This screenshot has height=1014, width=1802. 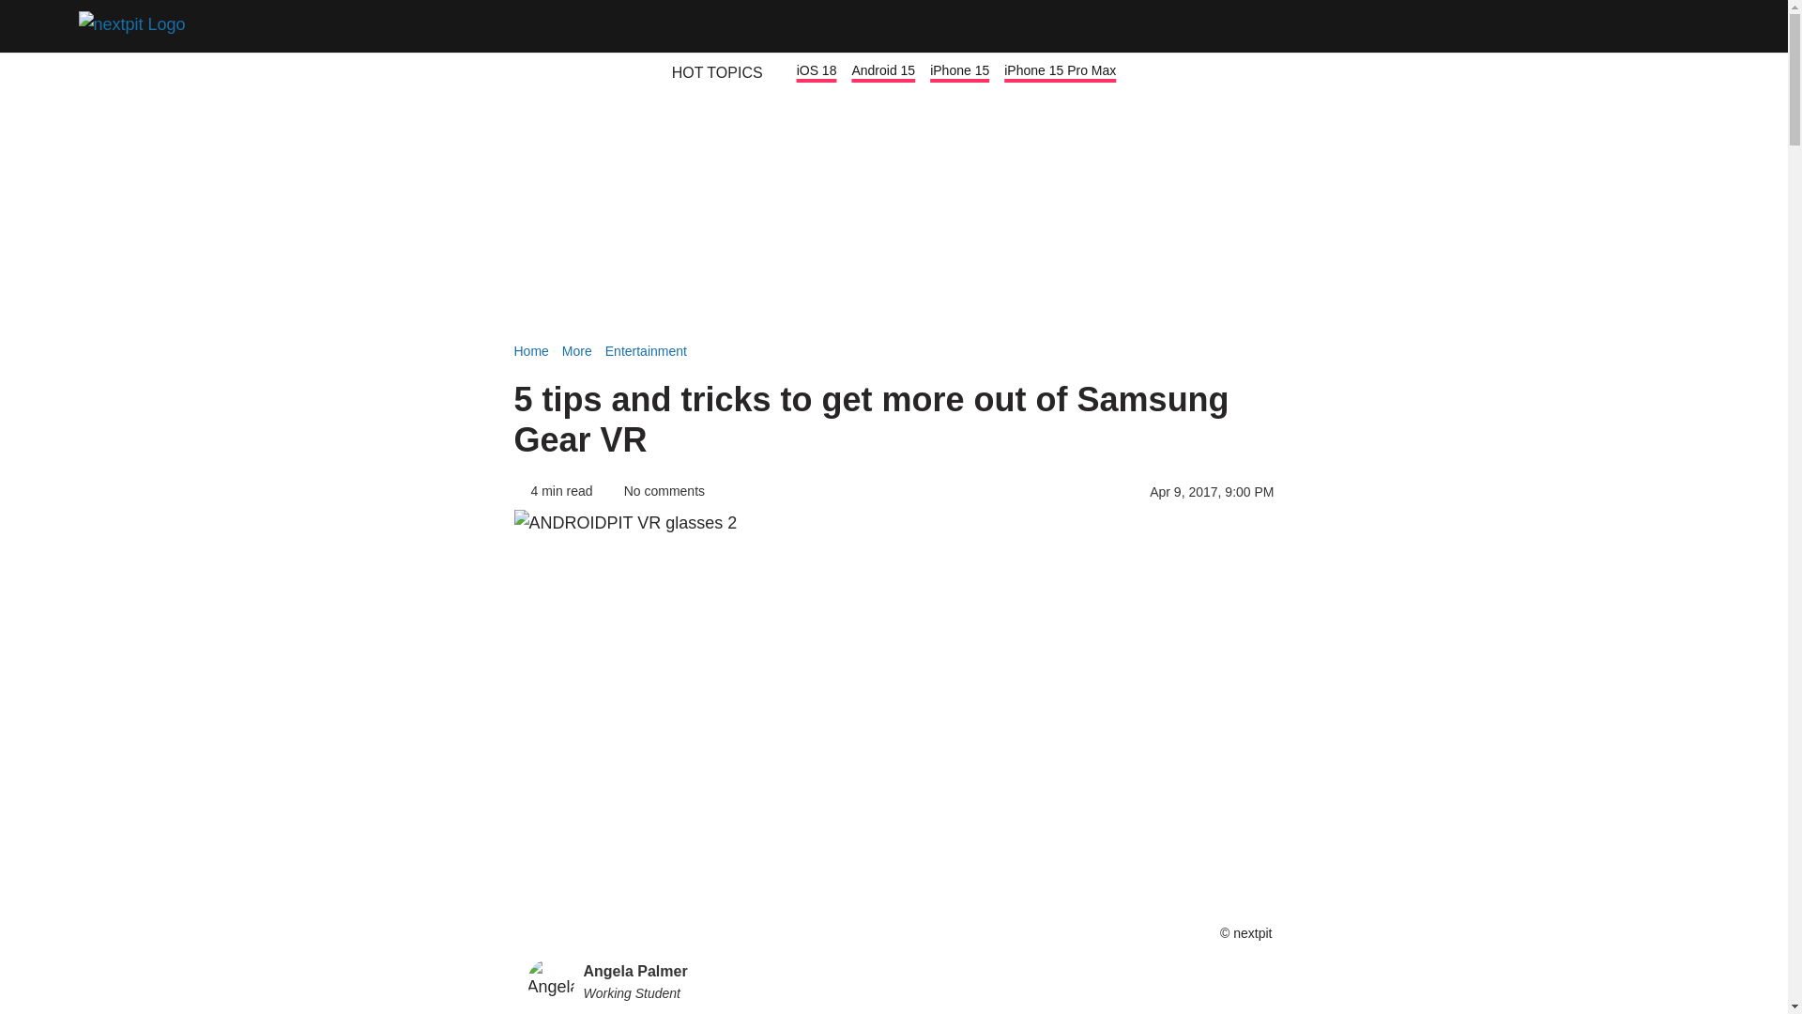 I want to click on 4 min read, so click(x=553, y=491).